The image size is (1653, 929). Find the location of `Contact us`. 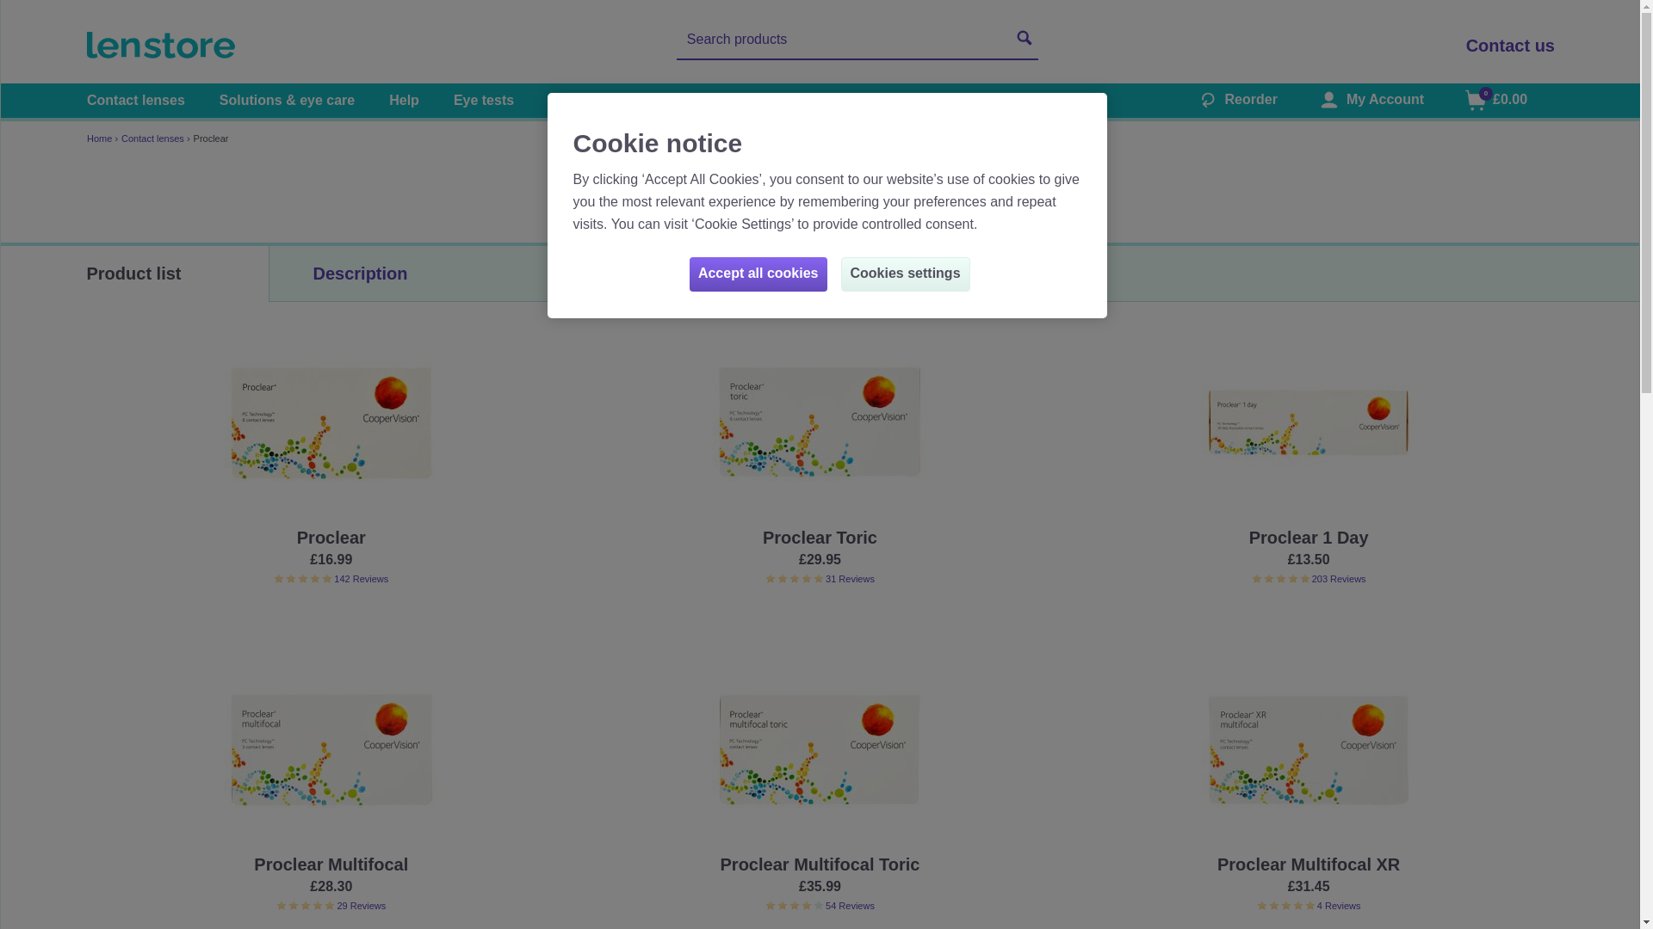

Contact us is located at coordinates (1510, 45).